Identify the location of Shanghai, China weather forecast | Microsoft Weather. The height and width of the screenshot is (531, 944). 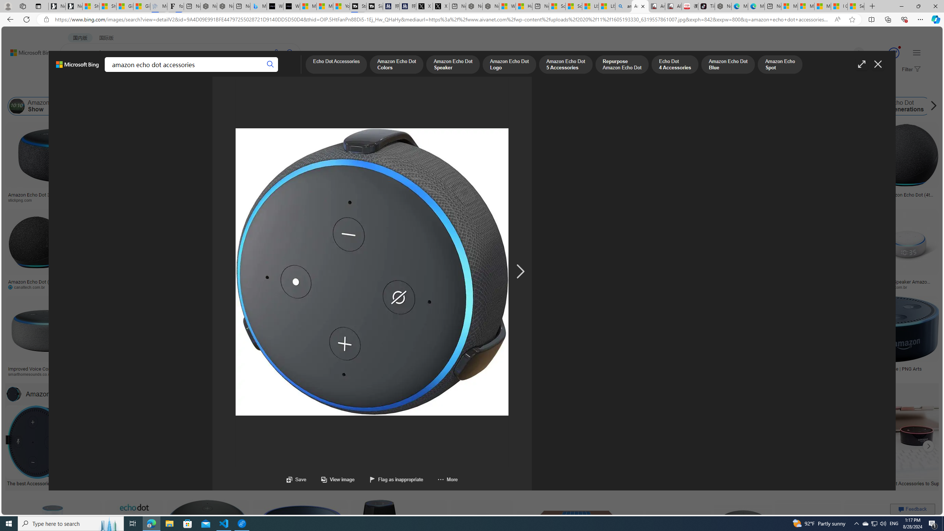
(108, 6).